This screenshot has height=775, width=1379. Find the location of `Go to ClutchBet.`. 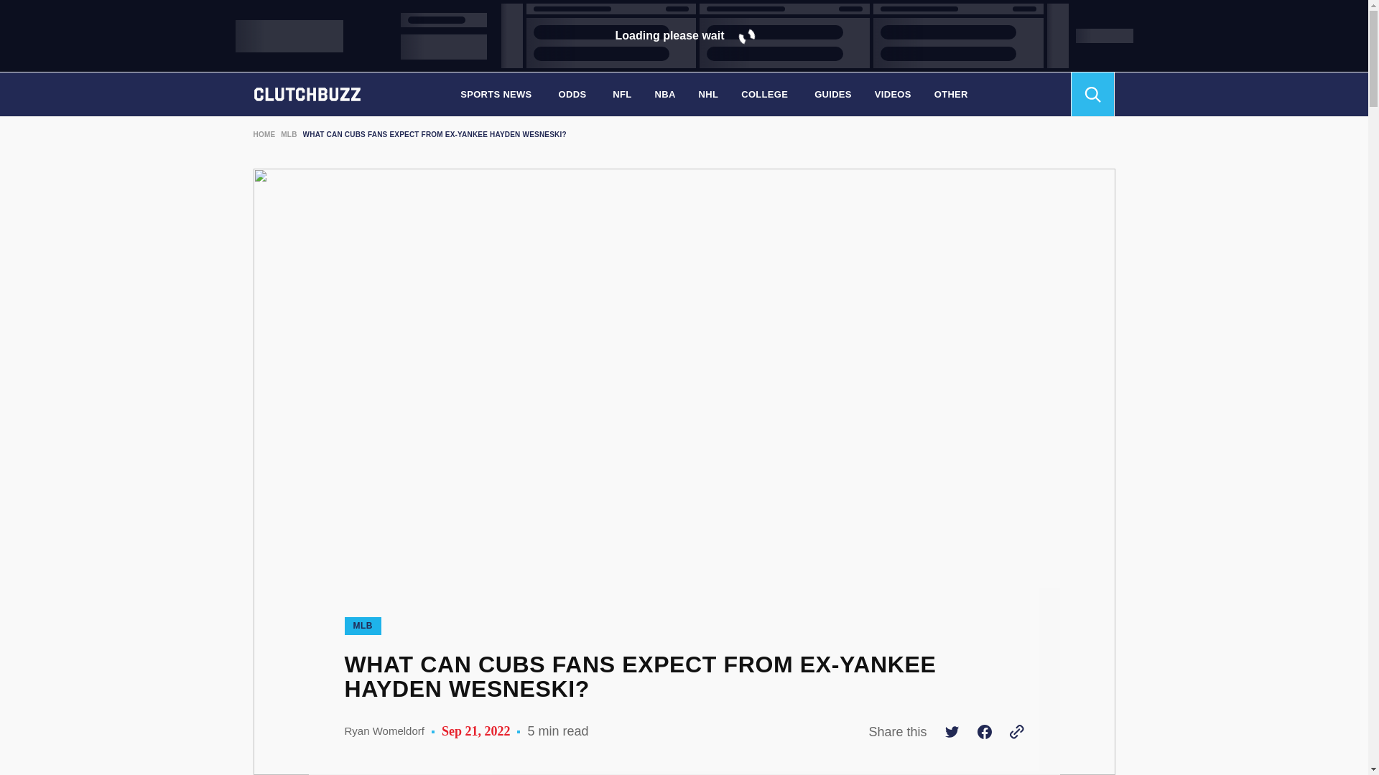

Go to ClutchBet. is located at coordinates (263, 135).